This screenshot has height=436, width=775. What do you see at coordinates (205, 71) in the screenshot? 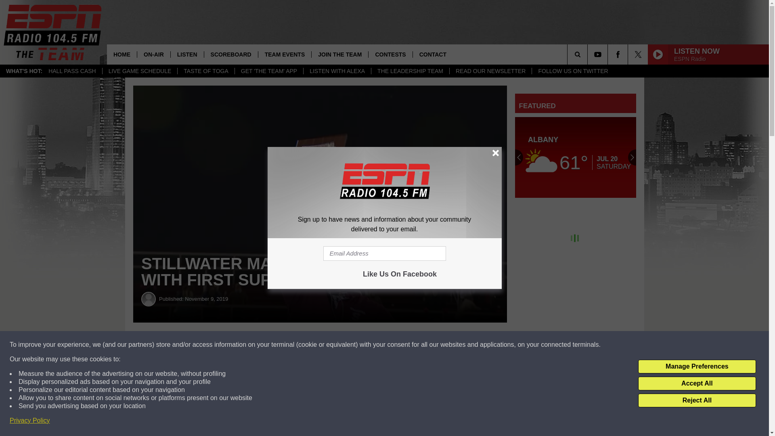
I see `TASTE OF TOGA` at bounding box center [205, 71].